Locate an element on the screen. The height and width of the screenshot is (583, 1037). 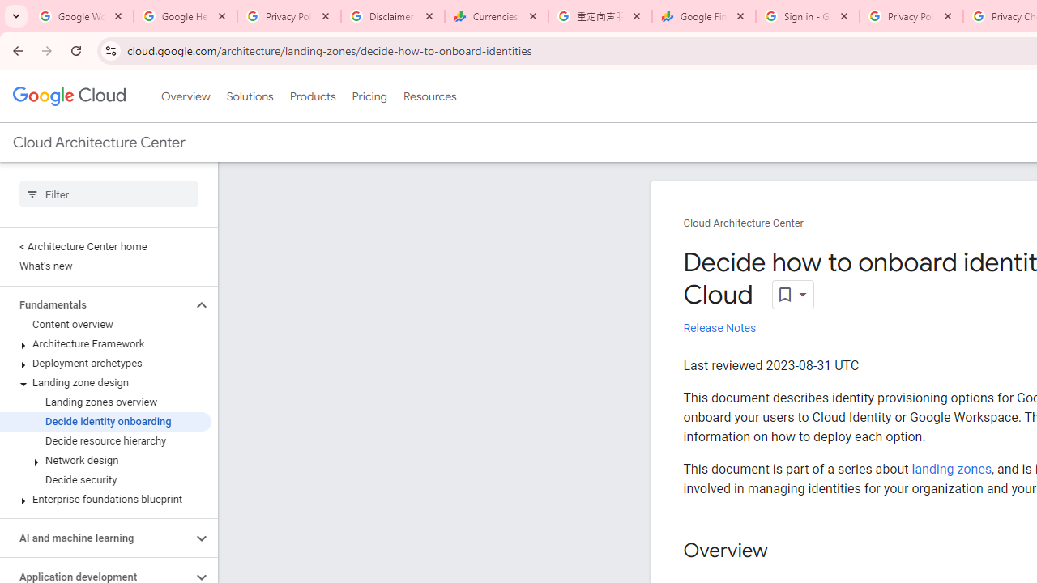
Enterprise foundations blueprint is located at coordinates (105, 499).